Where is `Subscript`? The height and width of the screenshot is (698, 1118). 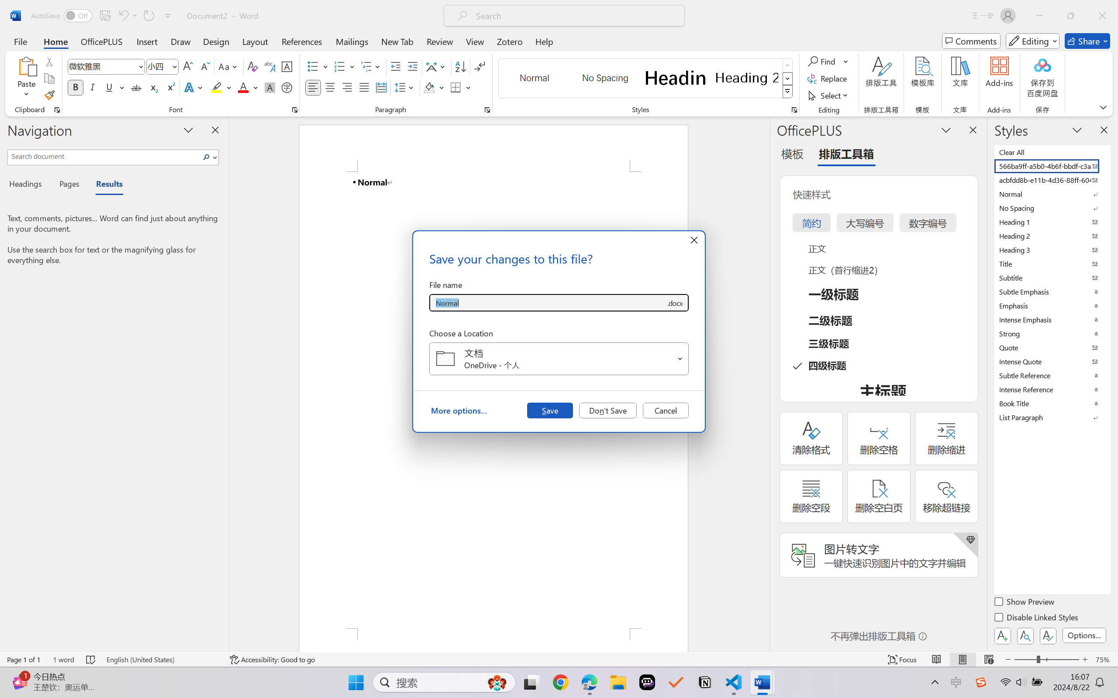 Subscript is located at coordinates (153, 87).